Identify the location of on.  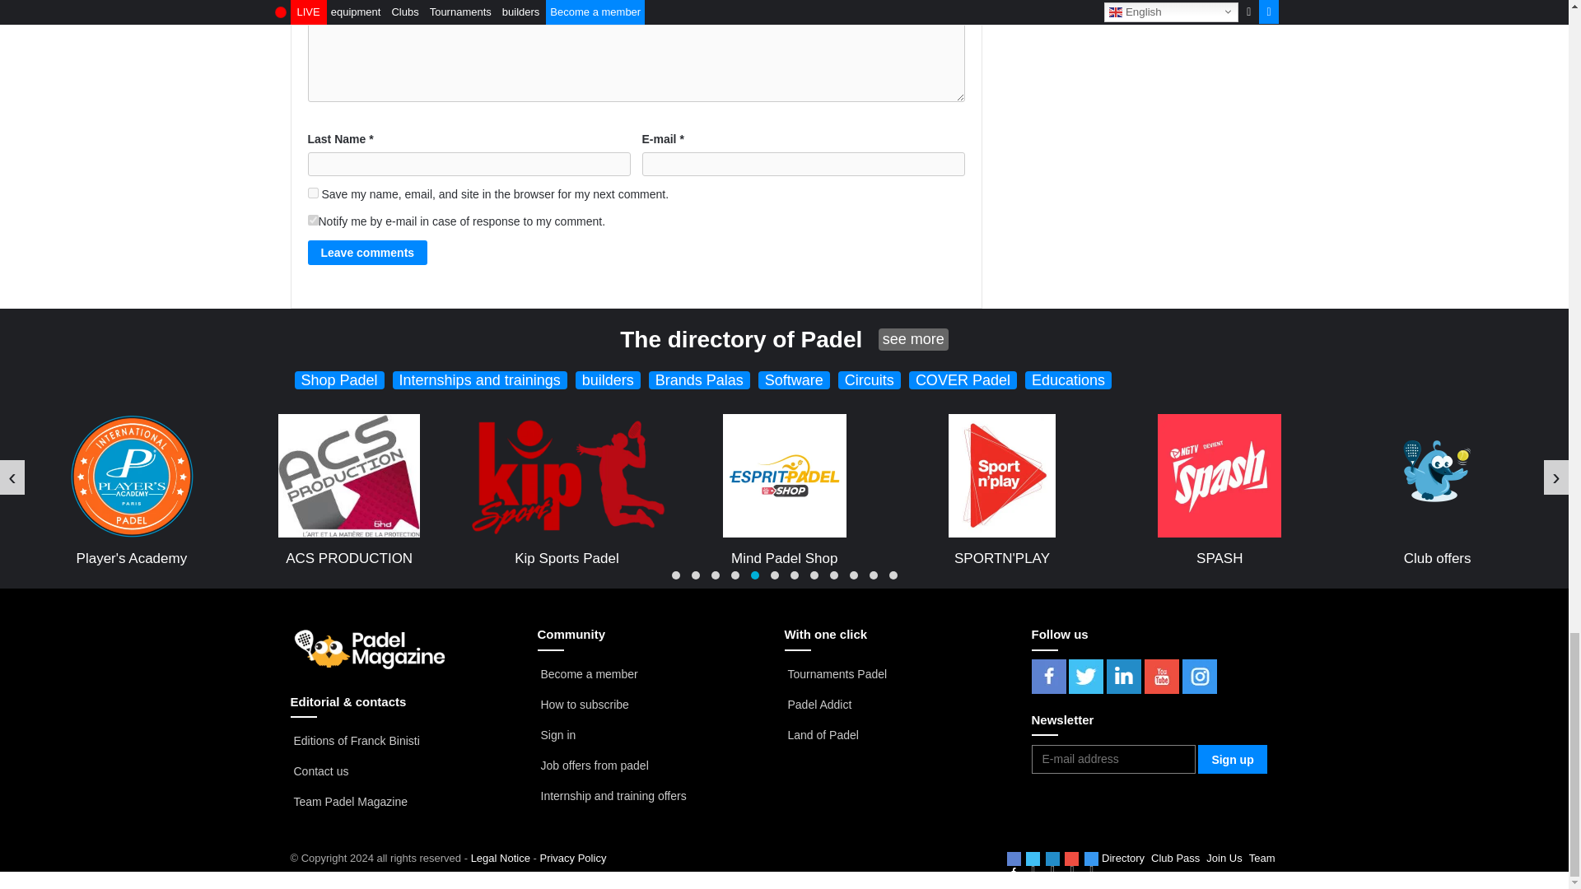
(313, 221).